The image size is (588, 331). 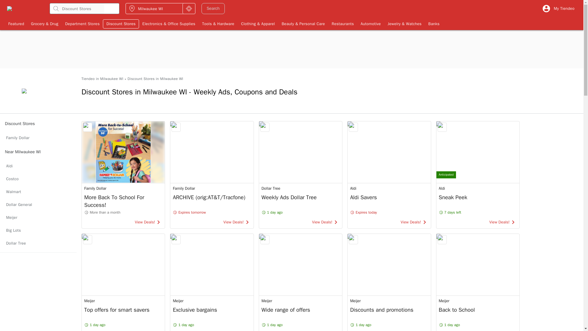 I want to click on Discount Stores, so click(x=121, y=24).